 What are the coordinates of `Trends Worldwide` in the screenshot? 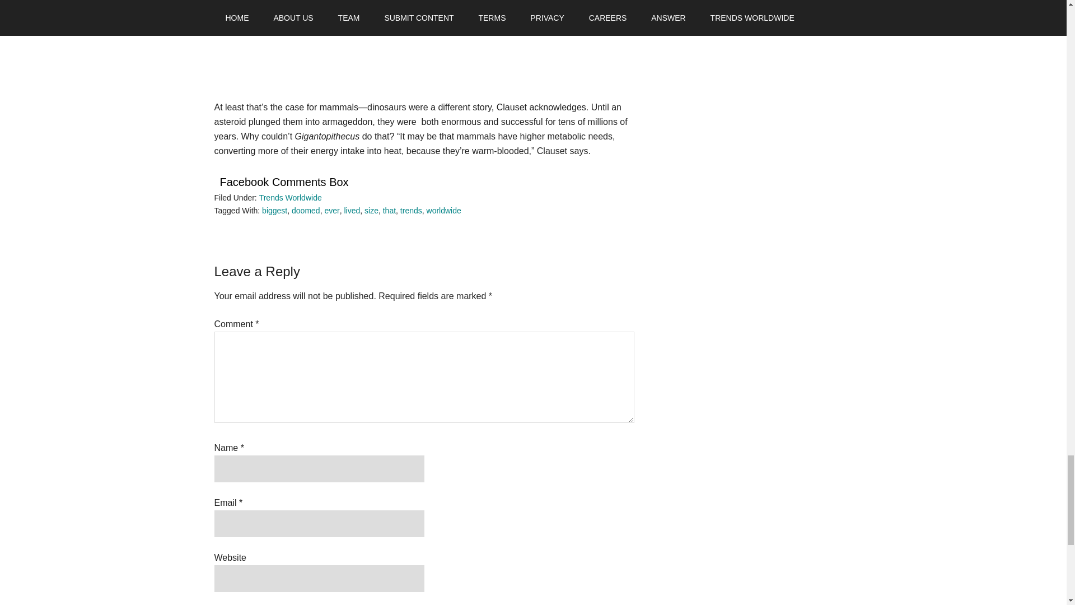 It's located at (290, 197).